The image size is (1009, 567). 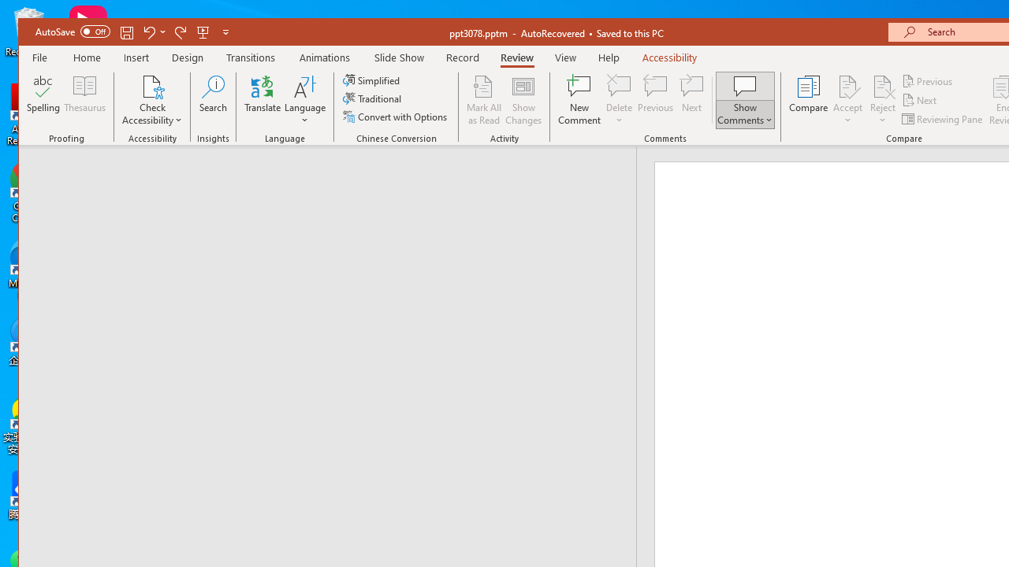 I want to click on Translate, so click(x=262, y=100).